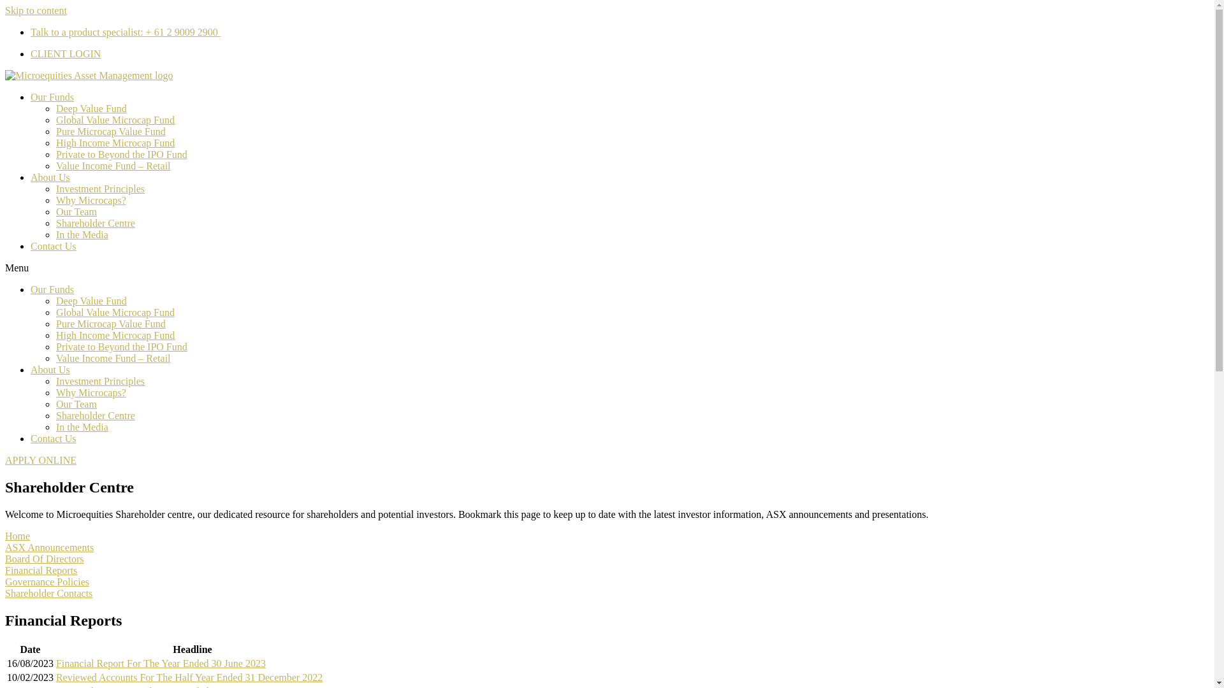  I want to click on Our Team, so click(80, 404).